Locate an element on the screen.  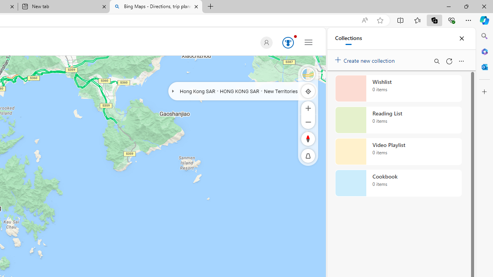
Expand/Collapse Geochain is located at coordinates (173, 91).